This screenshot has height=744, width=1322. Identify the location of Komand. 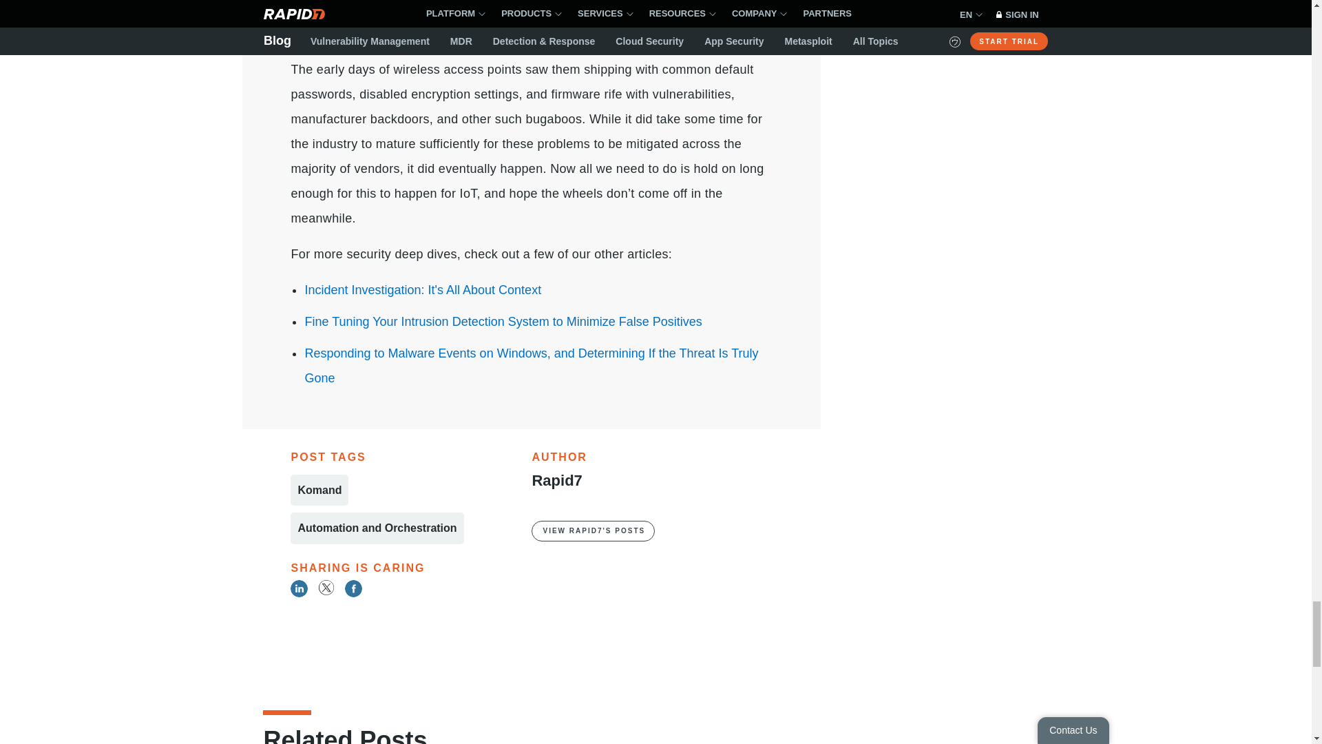
(319, 490).